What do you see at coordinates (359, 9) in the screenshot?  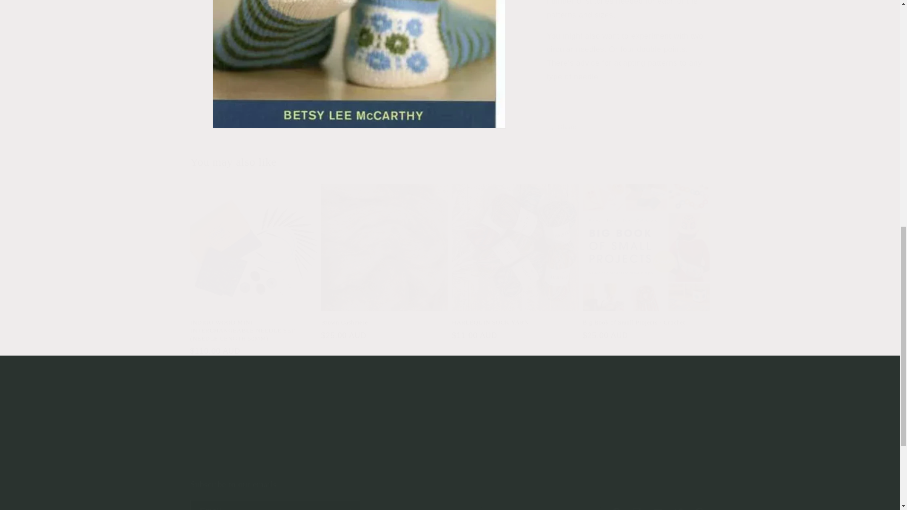 I see `Open media 1 in modal` at bounding box center [359, 9].